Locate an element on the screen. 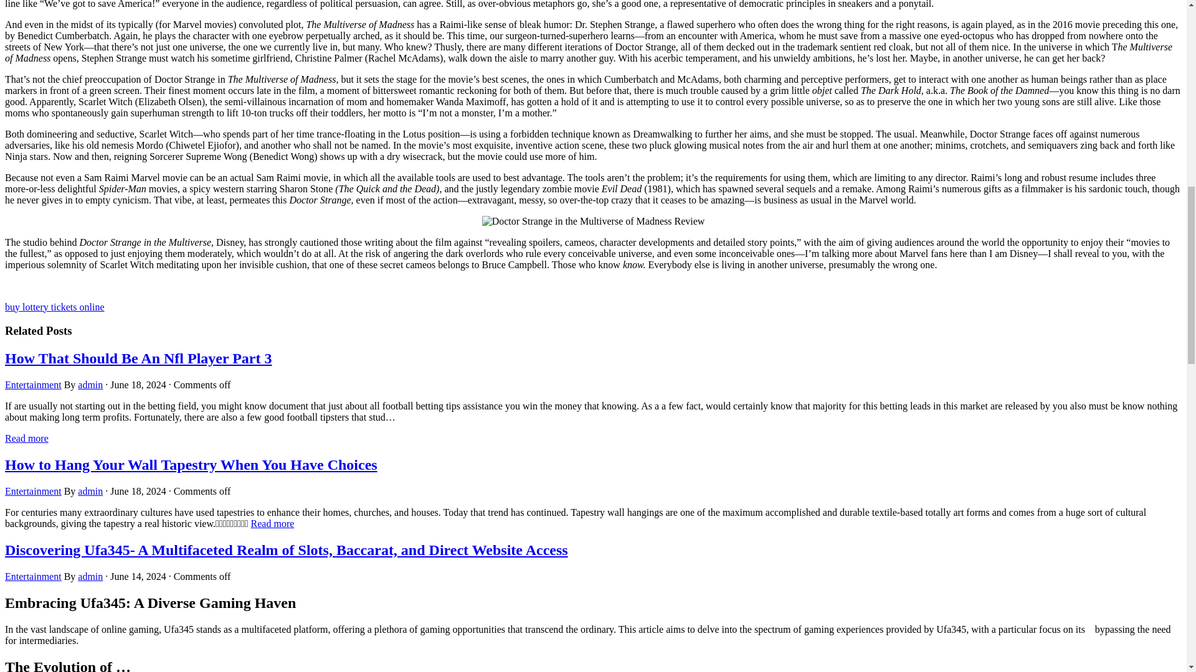  Posts by admin is located at coordinates (90, 491).